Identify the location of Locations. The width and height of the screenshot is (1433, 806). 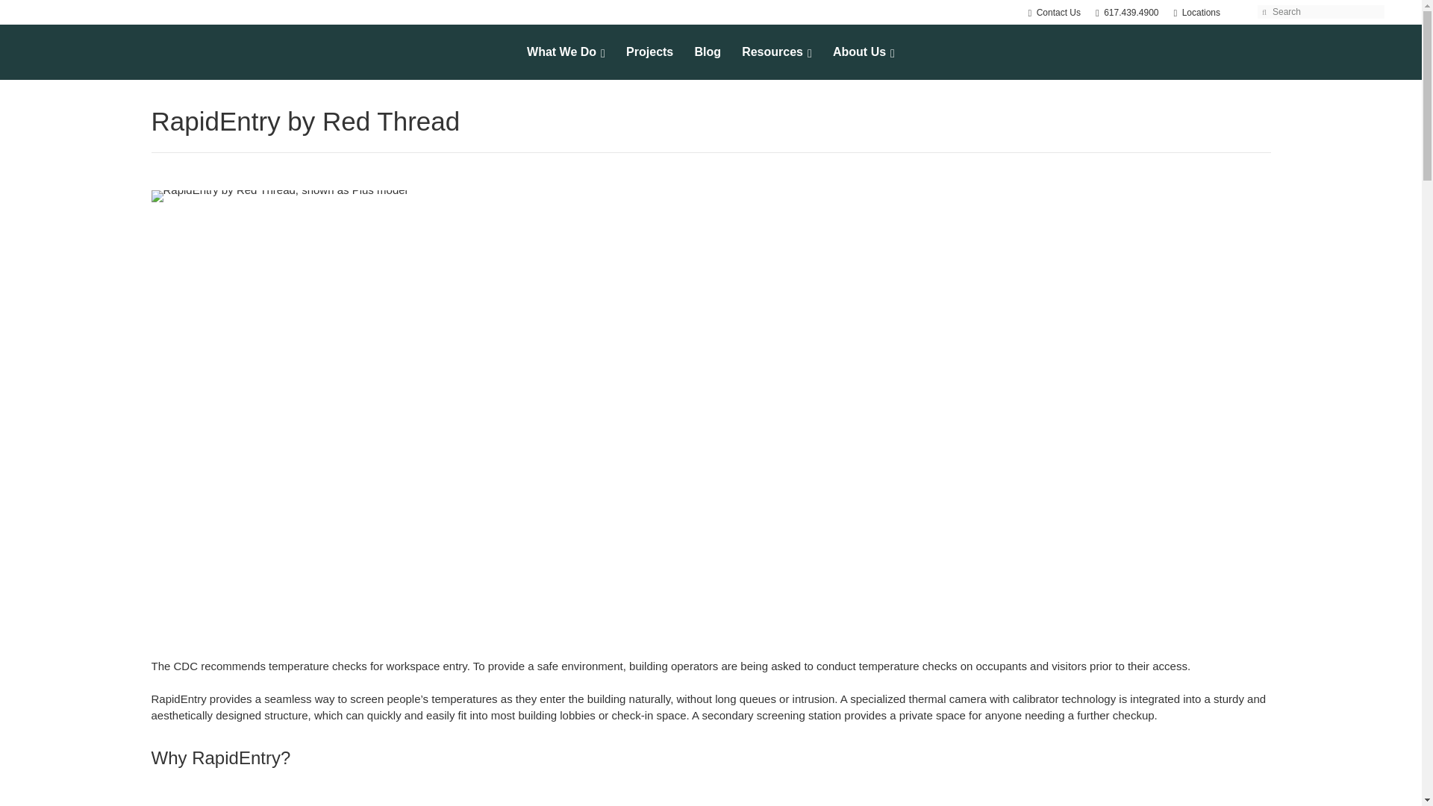
(1197, 12).